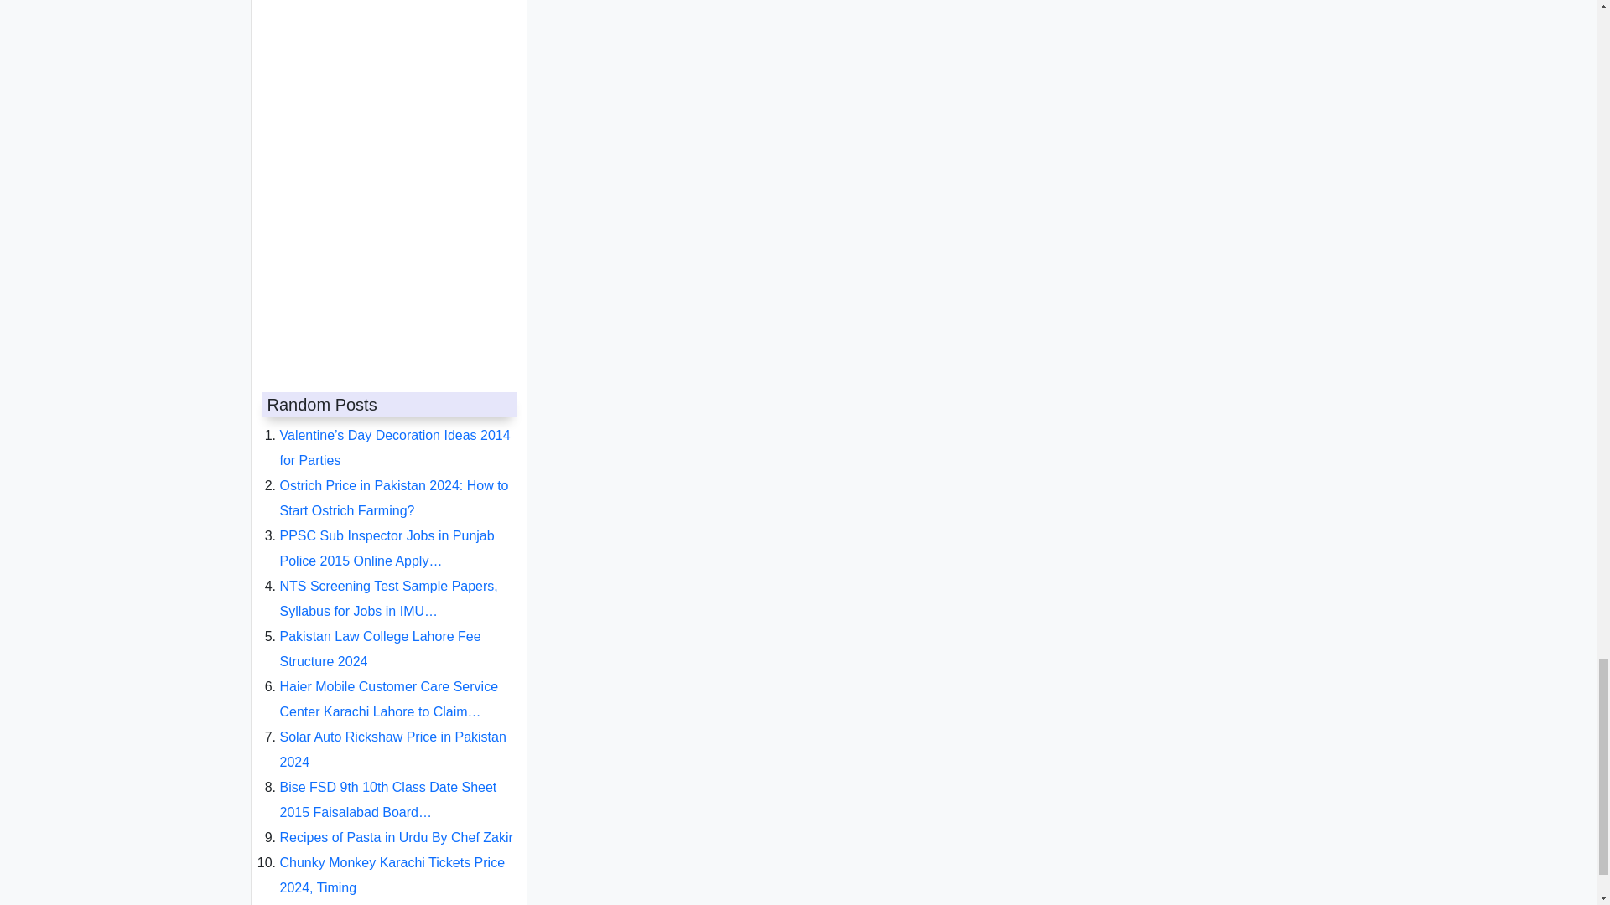 Image resolution: width=1610 pixels, height=905 pixels. I want to click on Pakistan Law College Lahore Fee Structure 2024, so click(381, 635).